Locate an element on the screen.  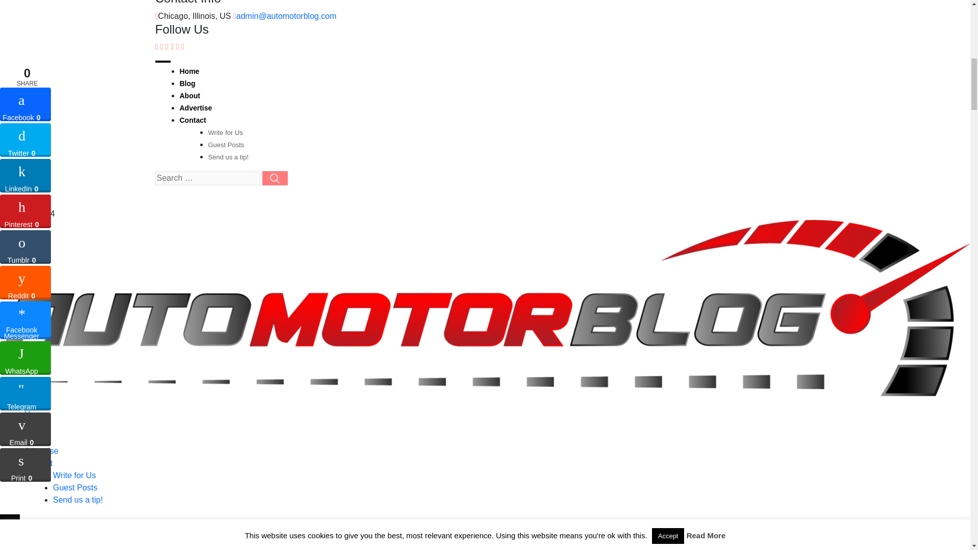
Search is located at coordinates (5, 402).